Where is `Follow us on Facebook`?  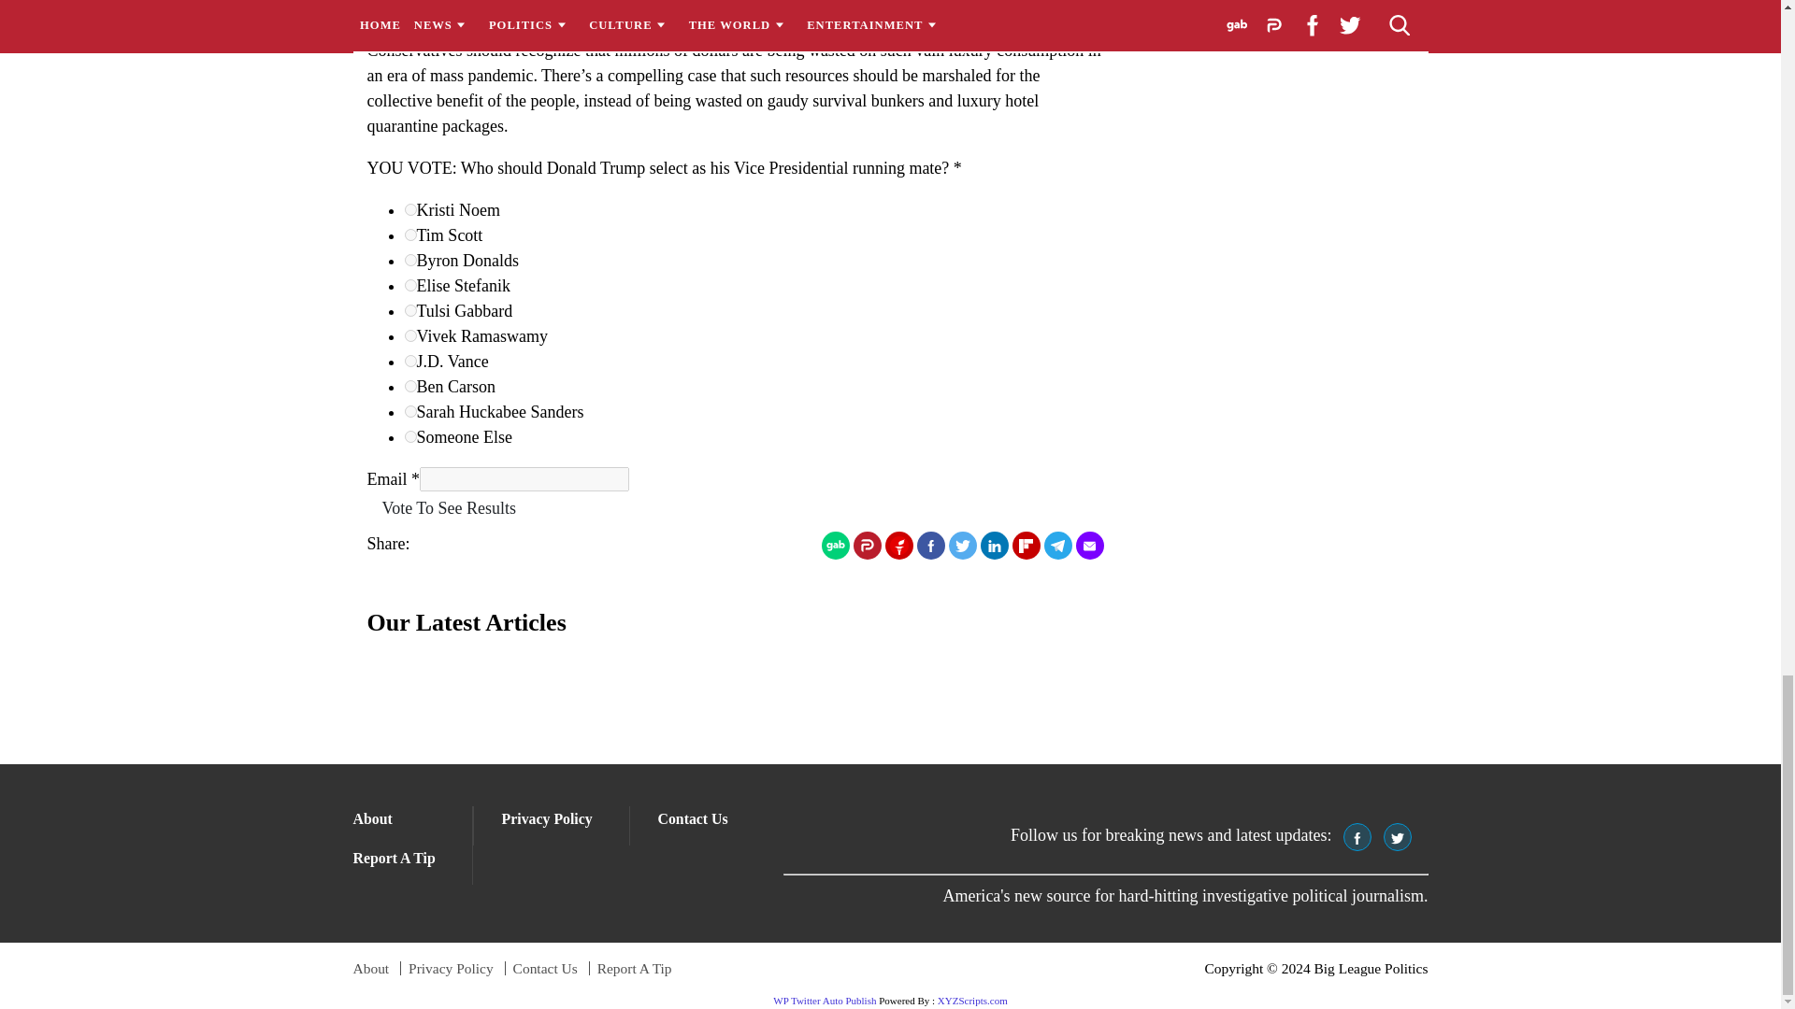 Follow us on Facebook is located at coordinates (1357, 837).